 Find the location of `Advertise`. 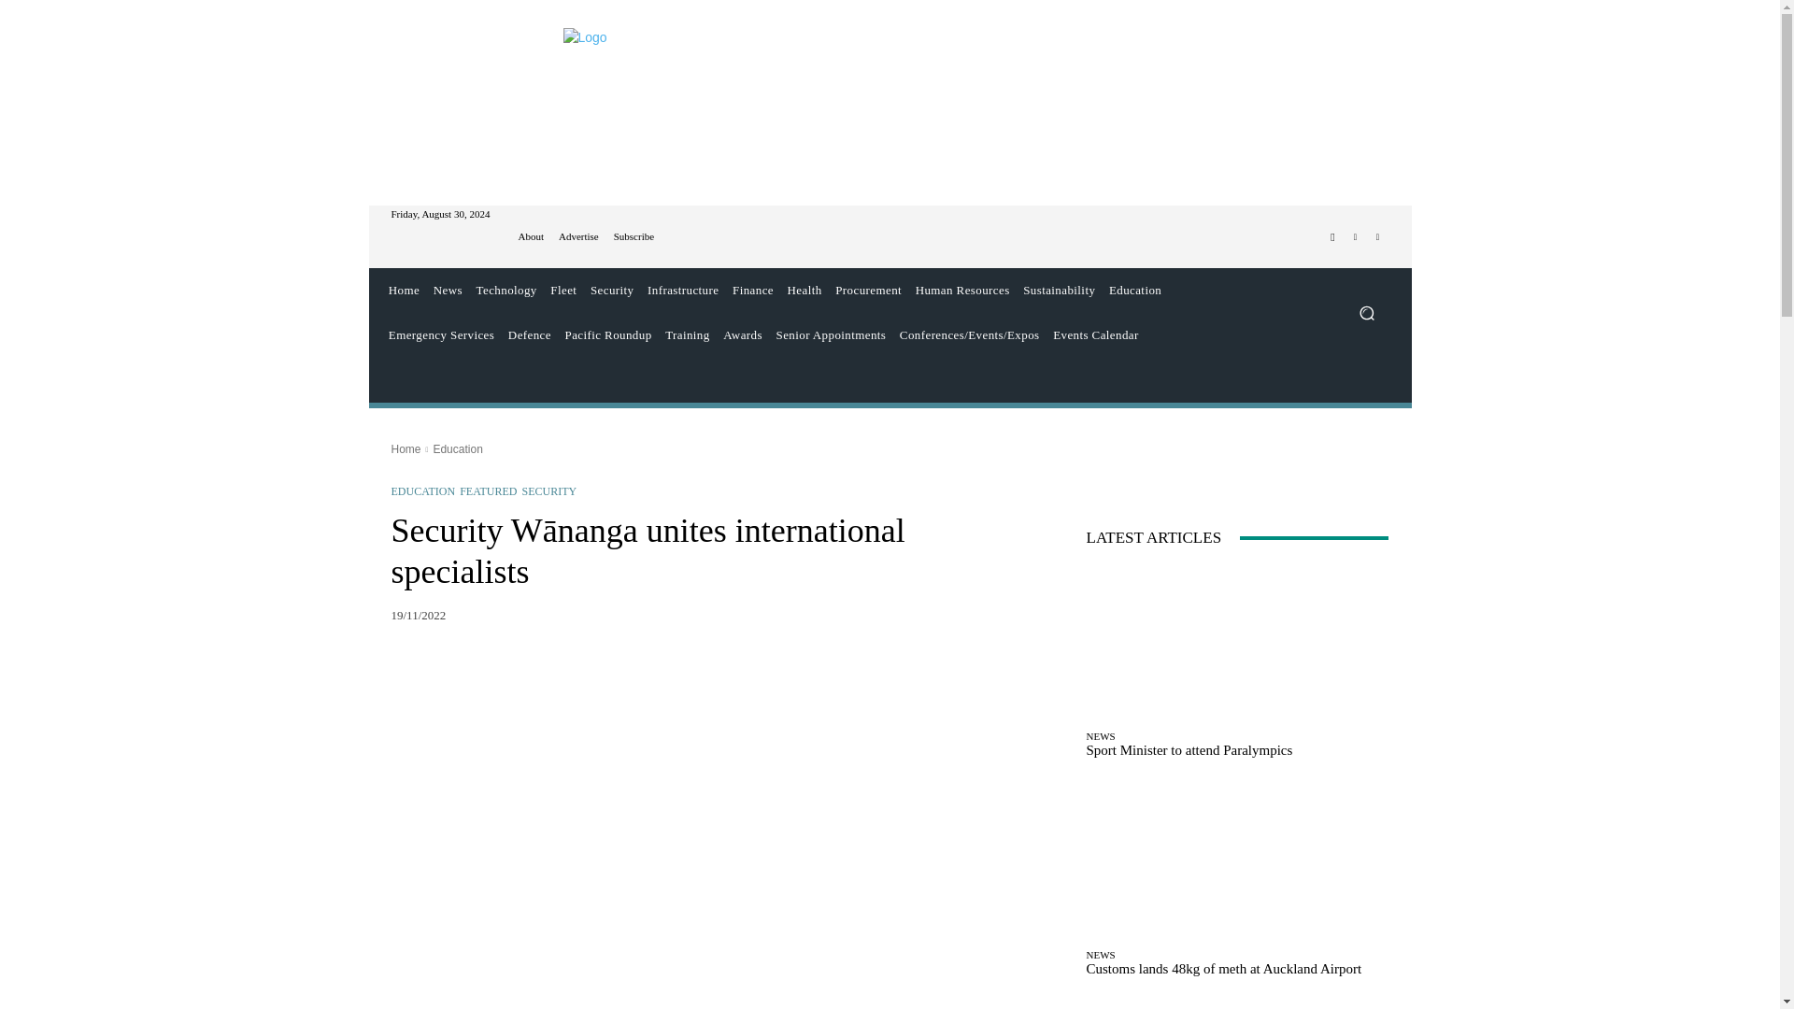

Advertise is located at coordinates (578, 237).